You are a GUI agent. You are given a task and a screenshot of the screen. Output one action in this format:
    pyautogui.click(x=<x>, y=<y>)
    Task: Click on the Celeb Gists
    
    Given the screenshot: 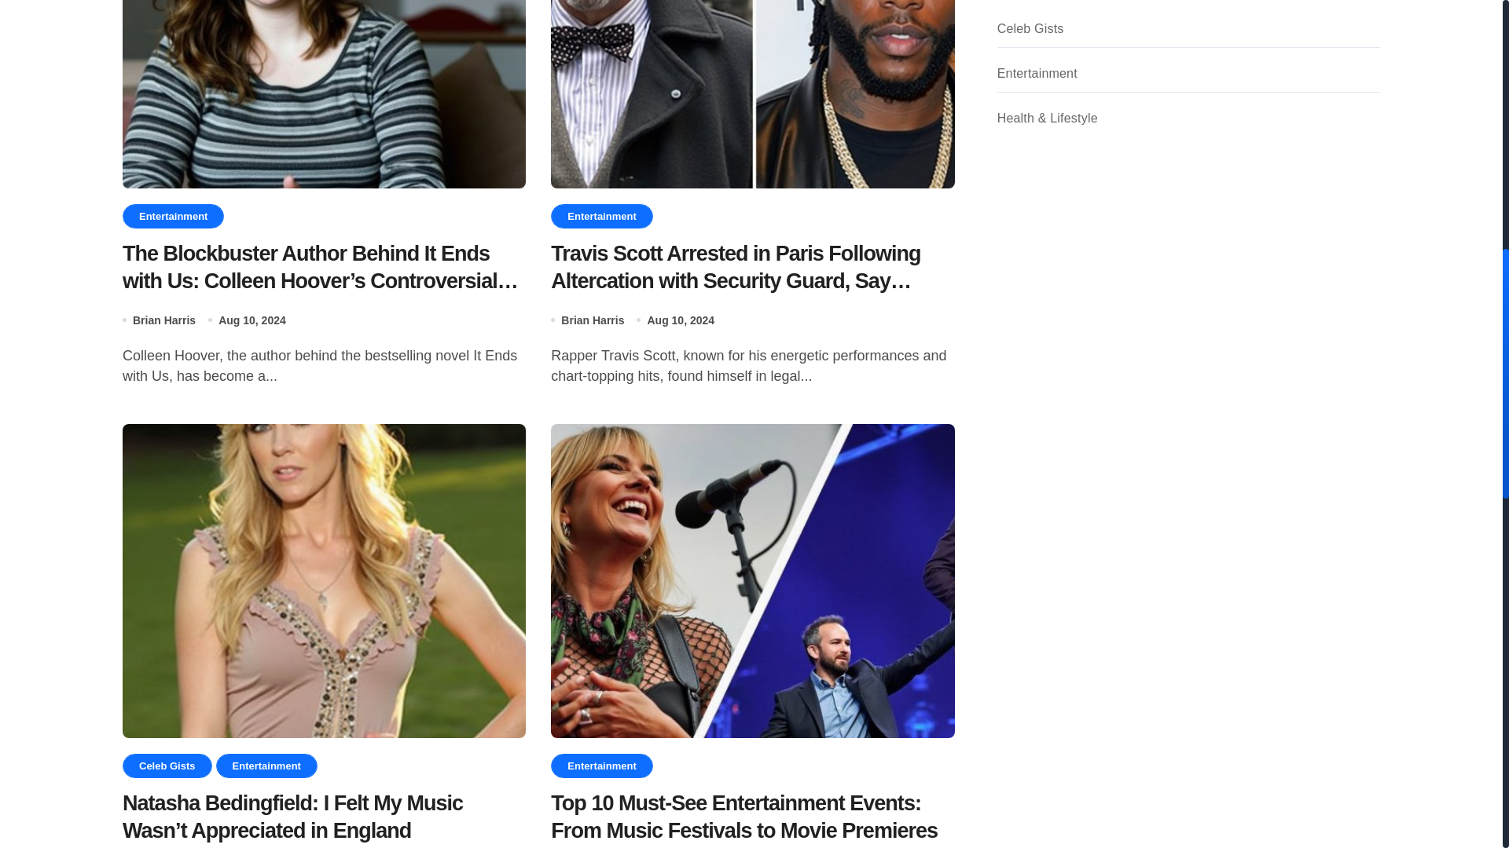 What is the action you would take?
    pyautogui.click(x=167, y=766)
    